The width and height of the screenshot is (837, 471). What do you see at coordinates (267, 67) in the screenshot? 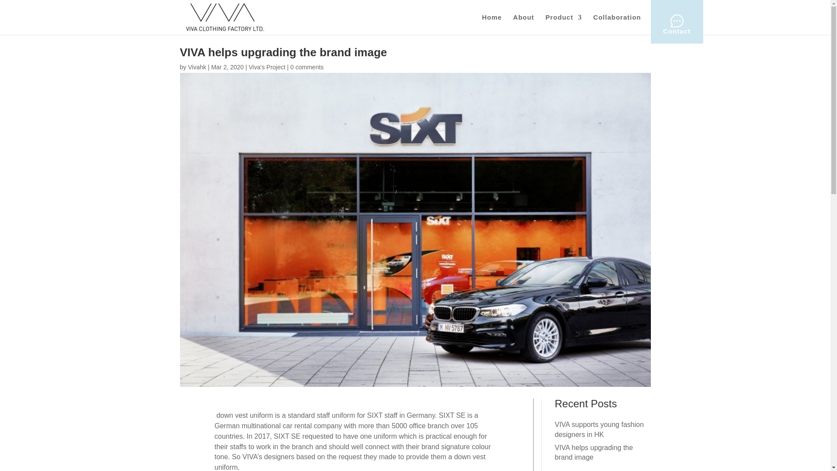
I see `Viva's Project` at bounding box center [267, 67].